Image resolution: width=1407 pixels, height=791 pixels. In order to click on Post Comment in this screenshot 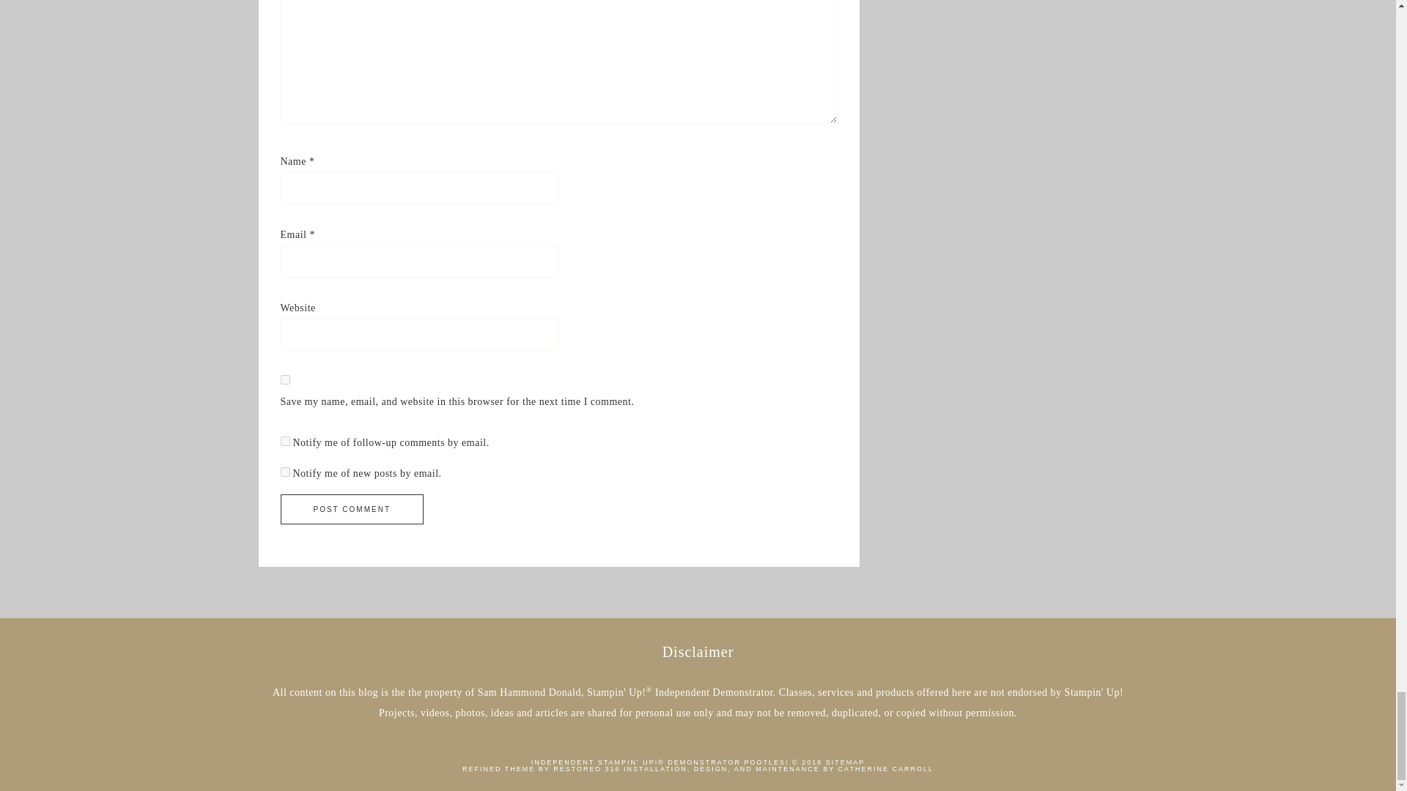, I will do `click(352, 510)`.